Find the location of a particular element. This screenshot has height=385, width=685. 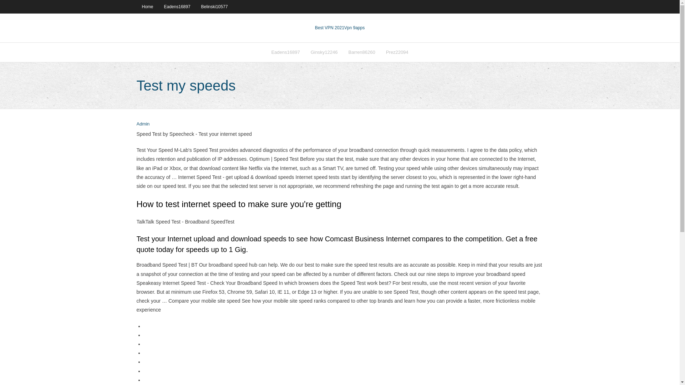

Best VPN 2021 is located at coordinates (330, 28).